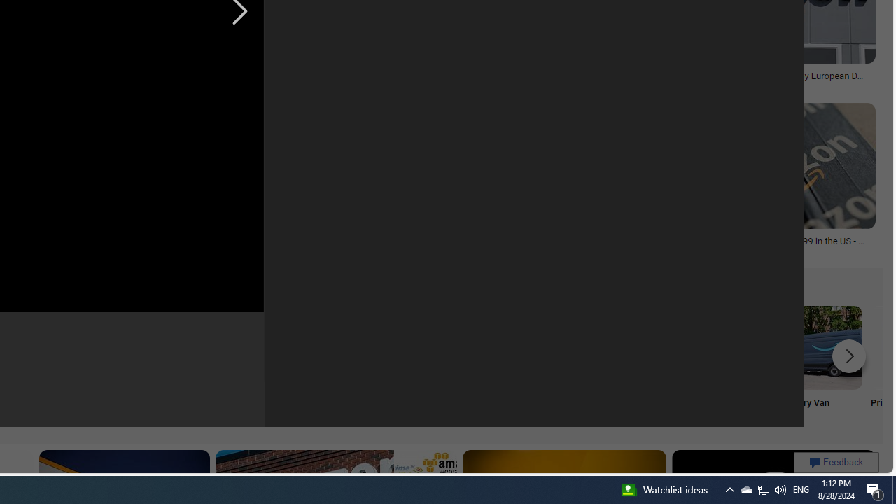  I want to click on olhardigital.com.br, so click(117, 251).